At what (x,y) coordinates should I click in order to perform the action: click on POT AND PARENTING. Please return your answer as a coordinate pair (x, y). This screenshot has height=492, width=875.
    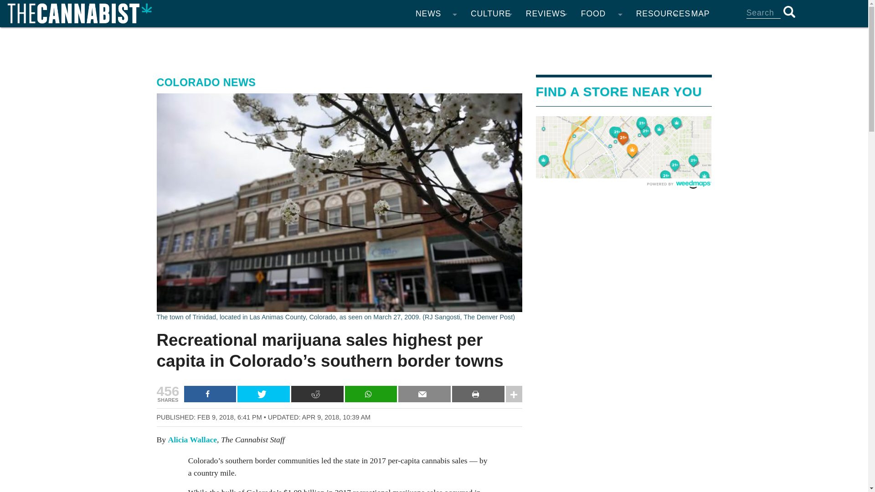
    Looking at the image, I should click on (491, 128).